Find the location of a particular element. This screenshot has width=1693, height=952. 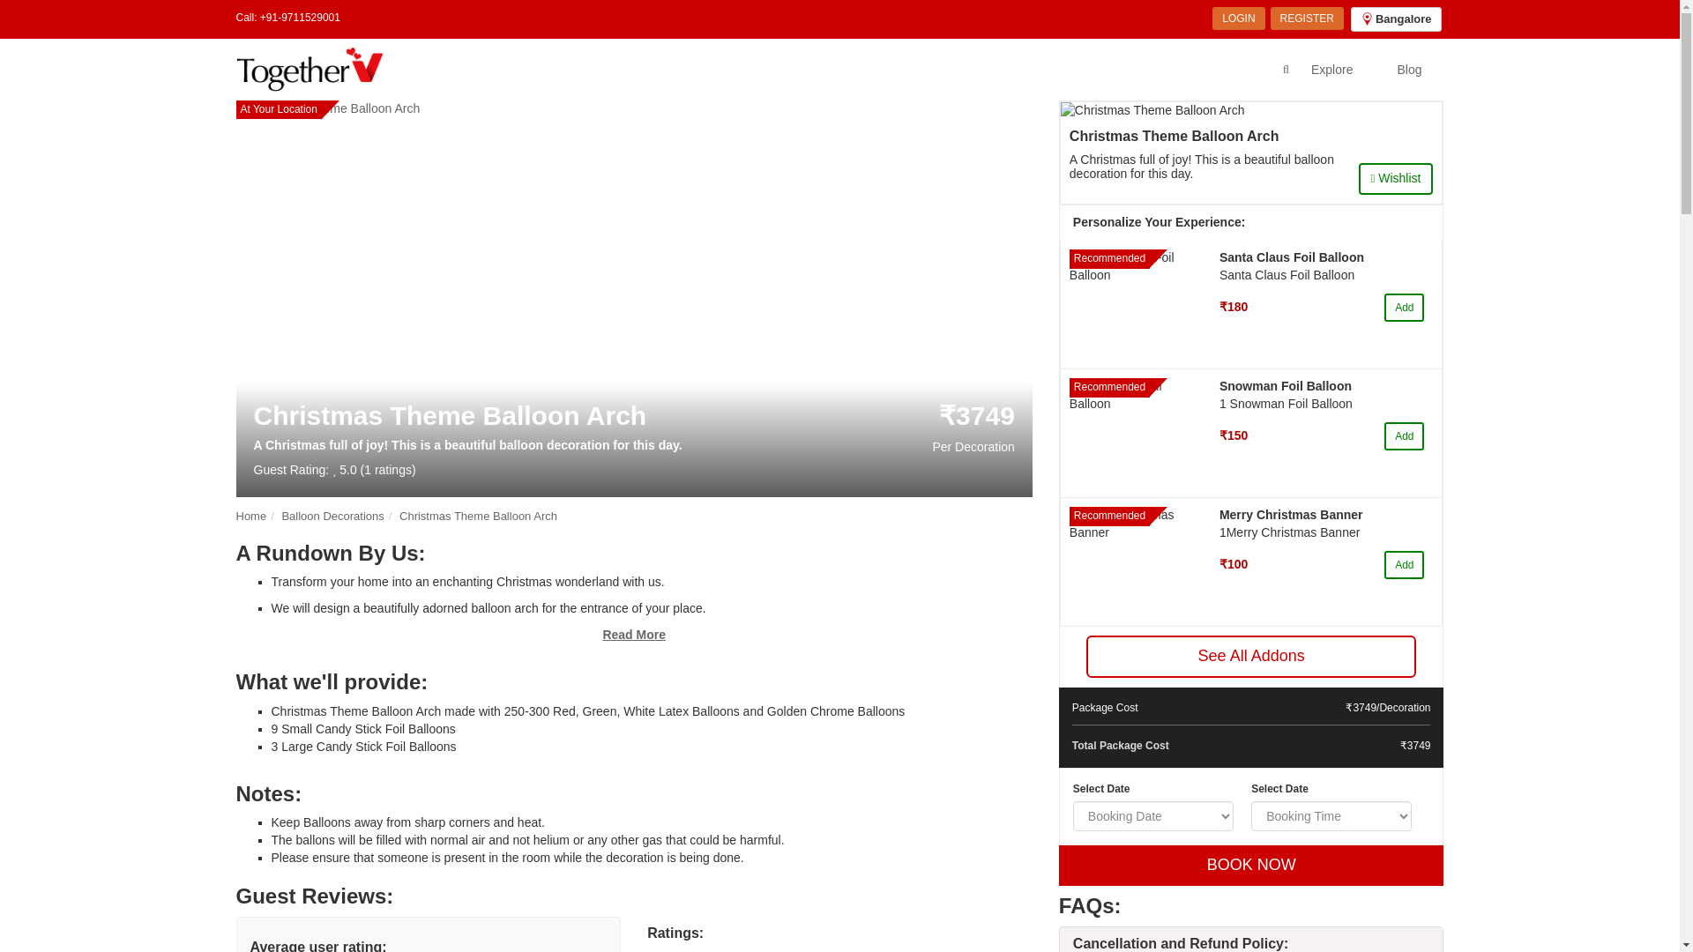

Balloon Decorations is located at coordinates (332, 515).